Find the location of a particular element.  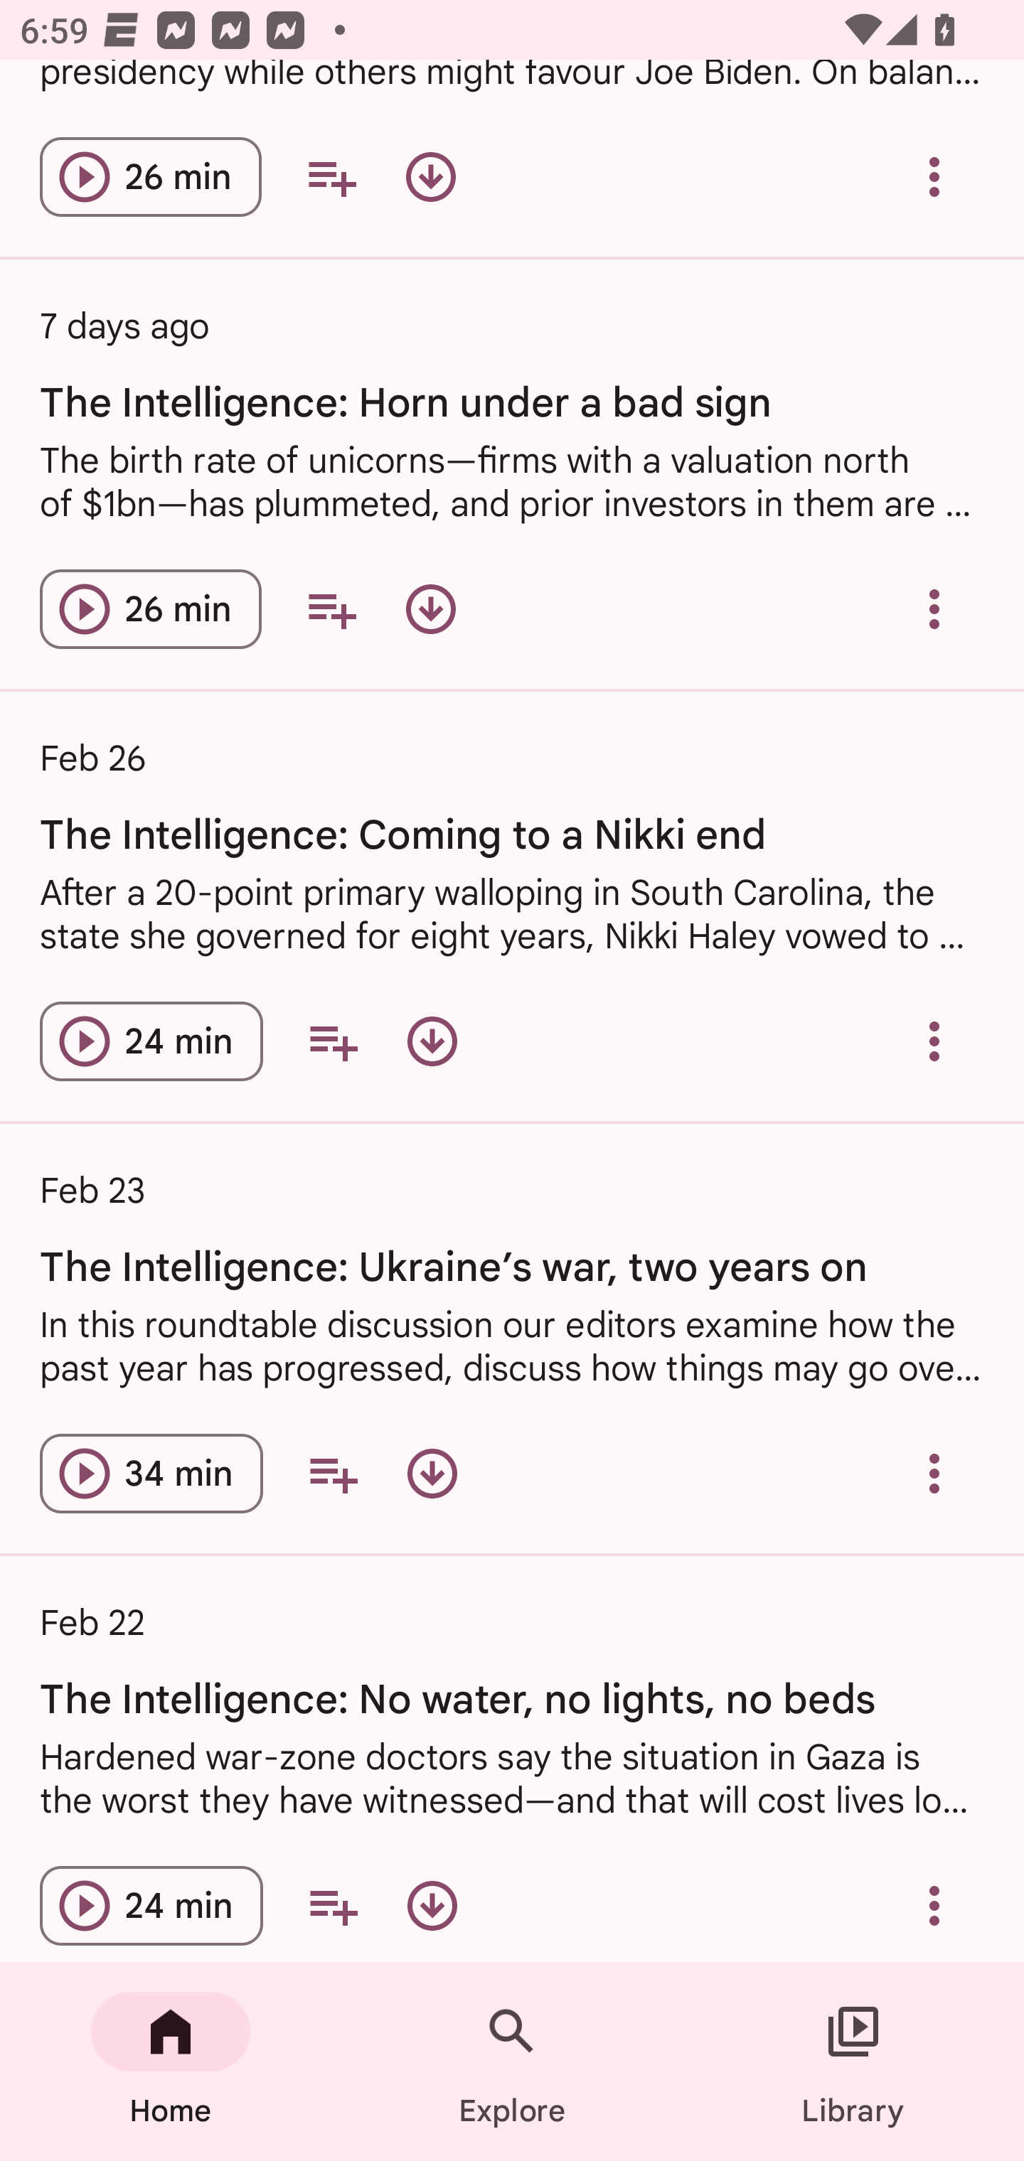

Add to your queue is located at coordinates (331, 177).